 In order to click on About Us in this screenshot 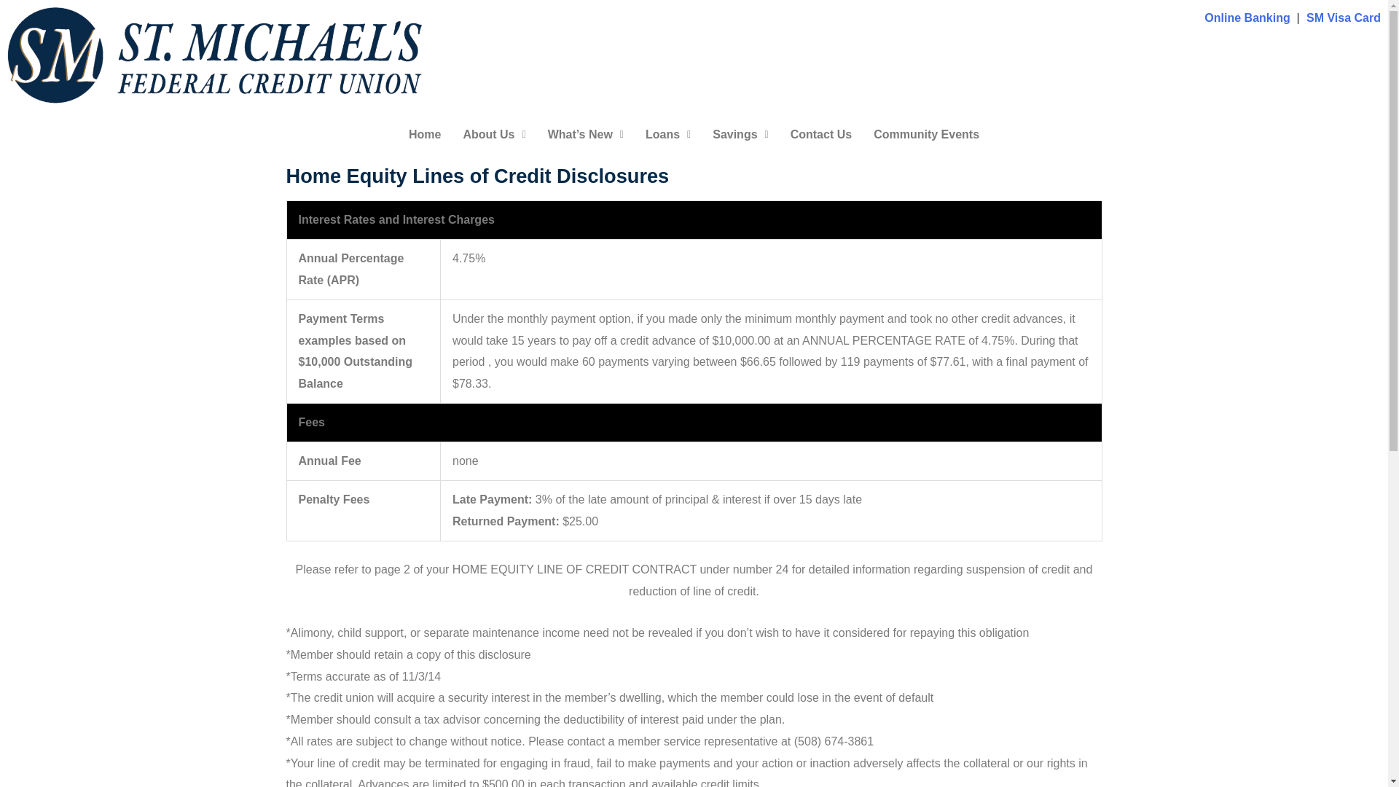, I will do `click(494, 135)`.